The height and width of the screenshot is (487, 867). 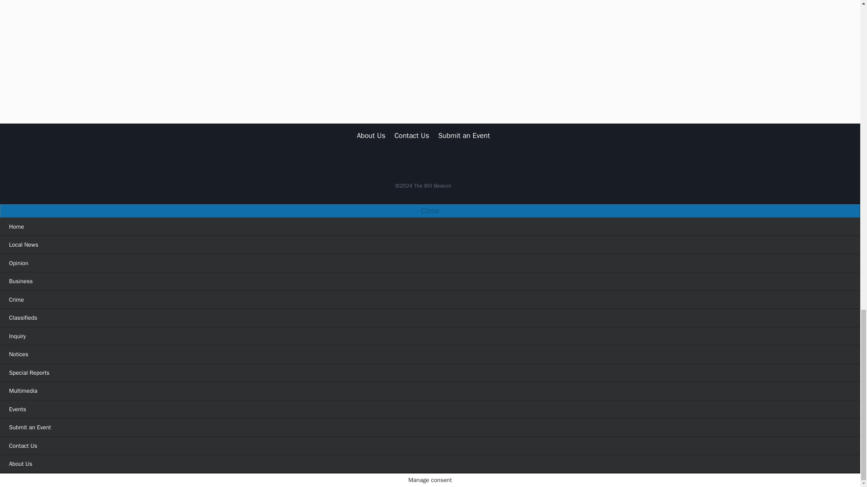 What do you see at coordinates (370, 136) in the screenshot?
I see `About Us` at bounding box center [370, 136].